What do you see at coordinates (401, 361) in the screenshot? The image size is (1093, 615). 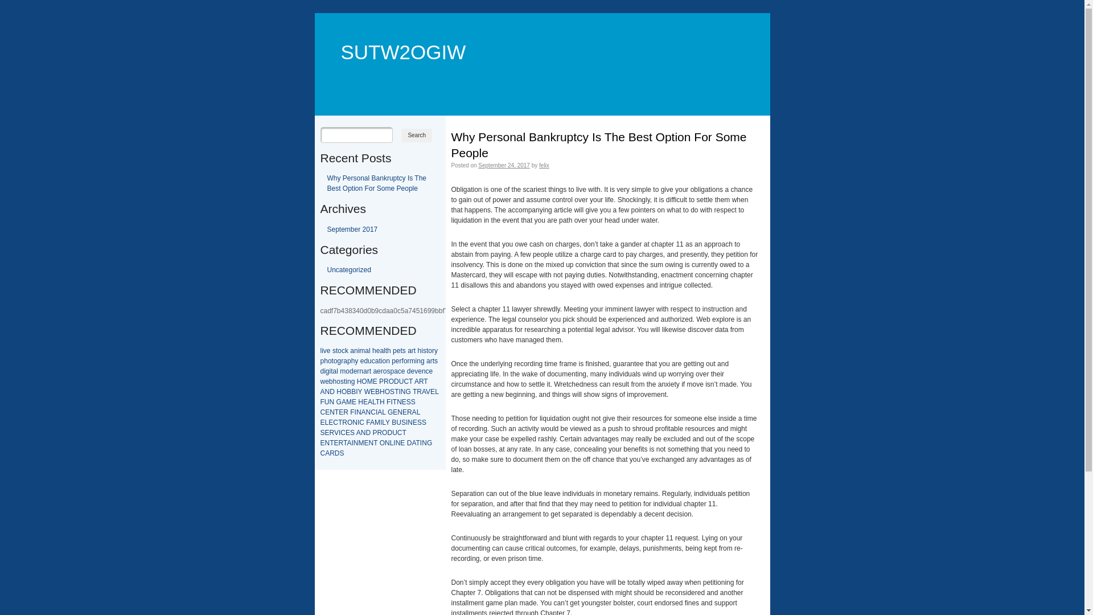 I see `r` at bounding box center [401, 361].